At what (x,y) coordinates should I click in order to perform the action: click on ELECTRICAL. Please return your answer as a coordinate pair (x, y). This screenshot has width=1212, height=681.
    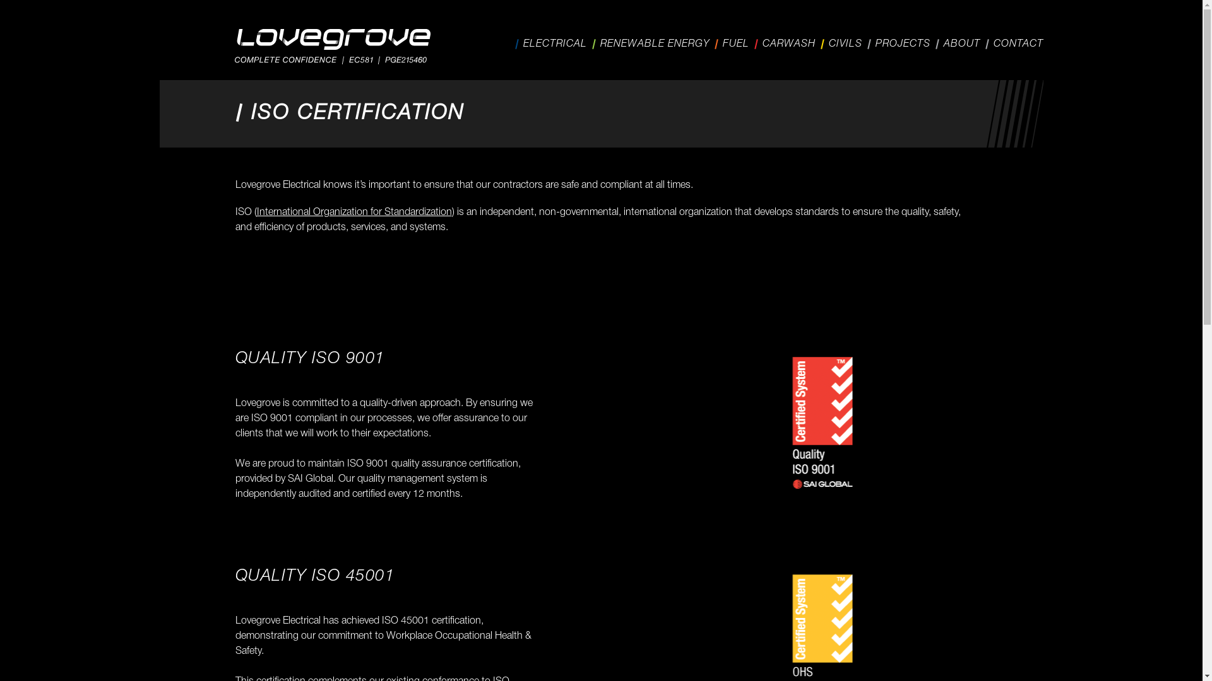
    Looking at the image, I should click on (554, 44).